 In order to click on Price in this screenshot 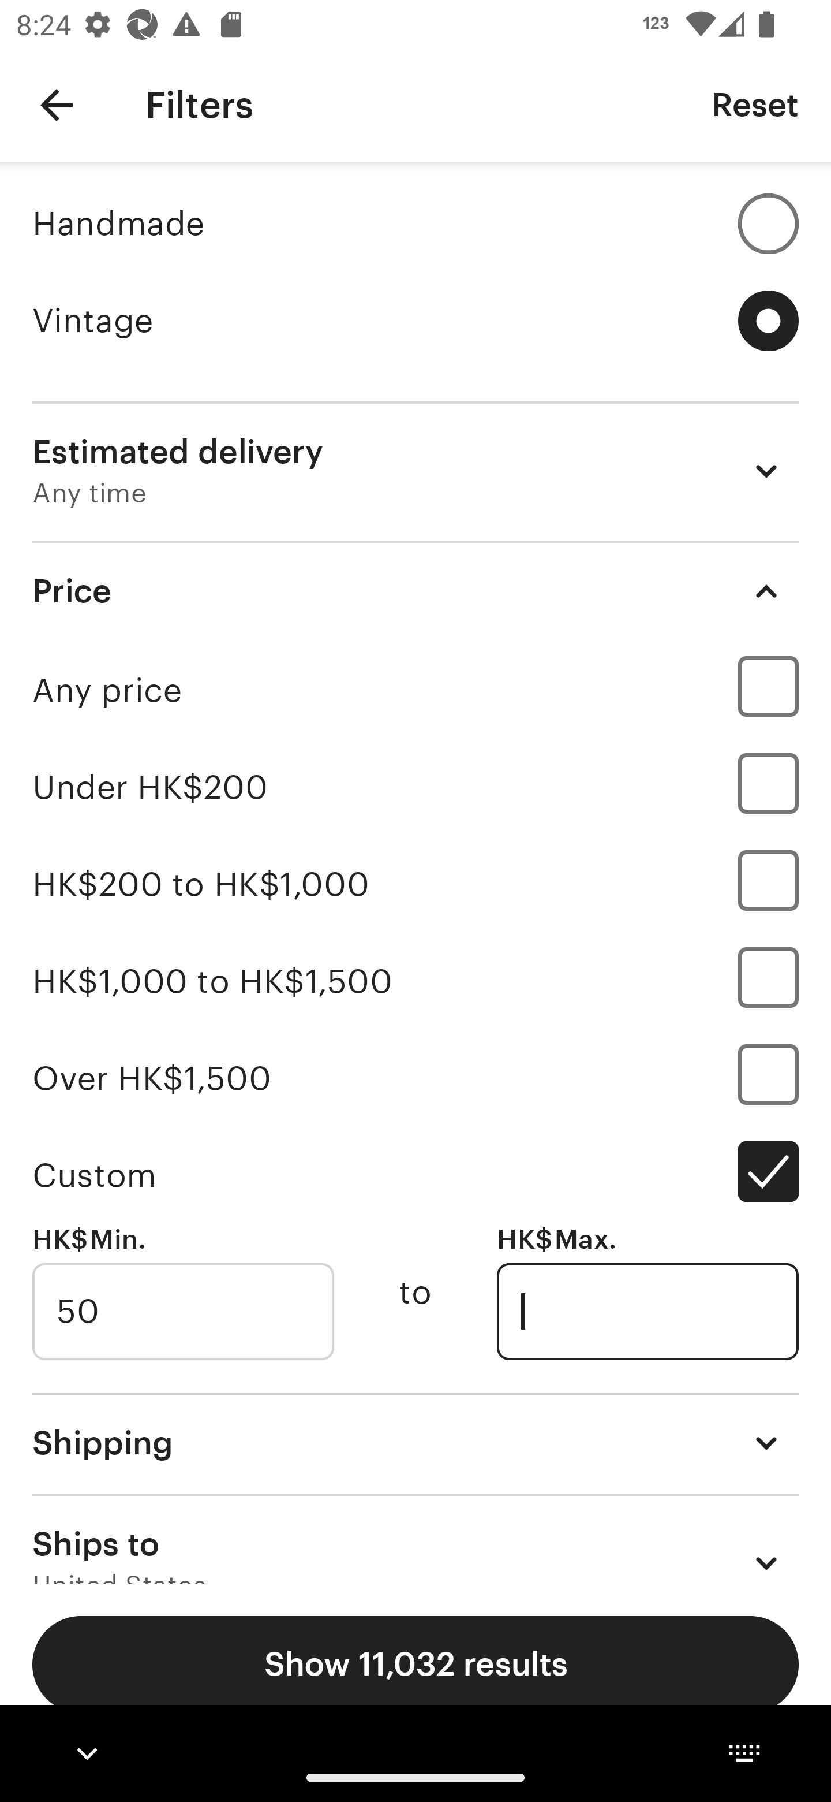, I will do `click(415, 591)`.